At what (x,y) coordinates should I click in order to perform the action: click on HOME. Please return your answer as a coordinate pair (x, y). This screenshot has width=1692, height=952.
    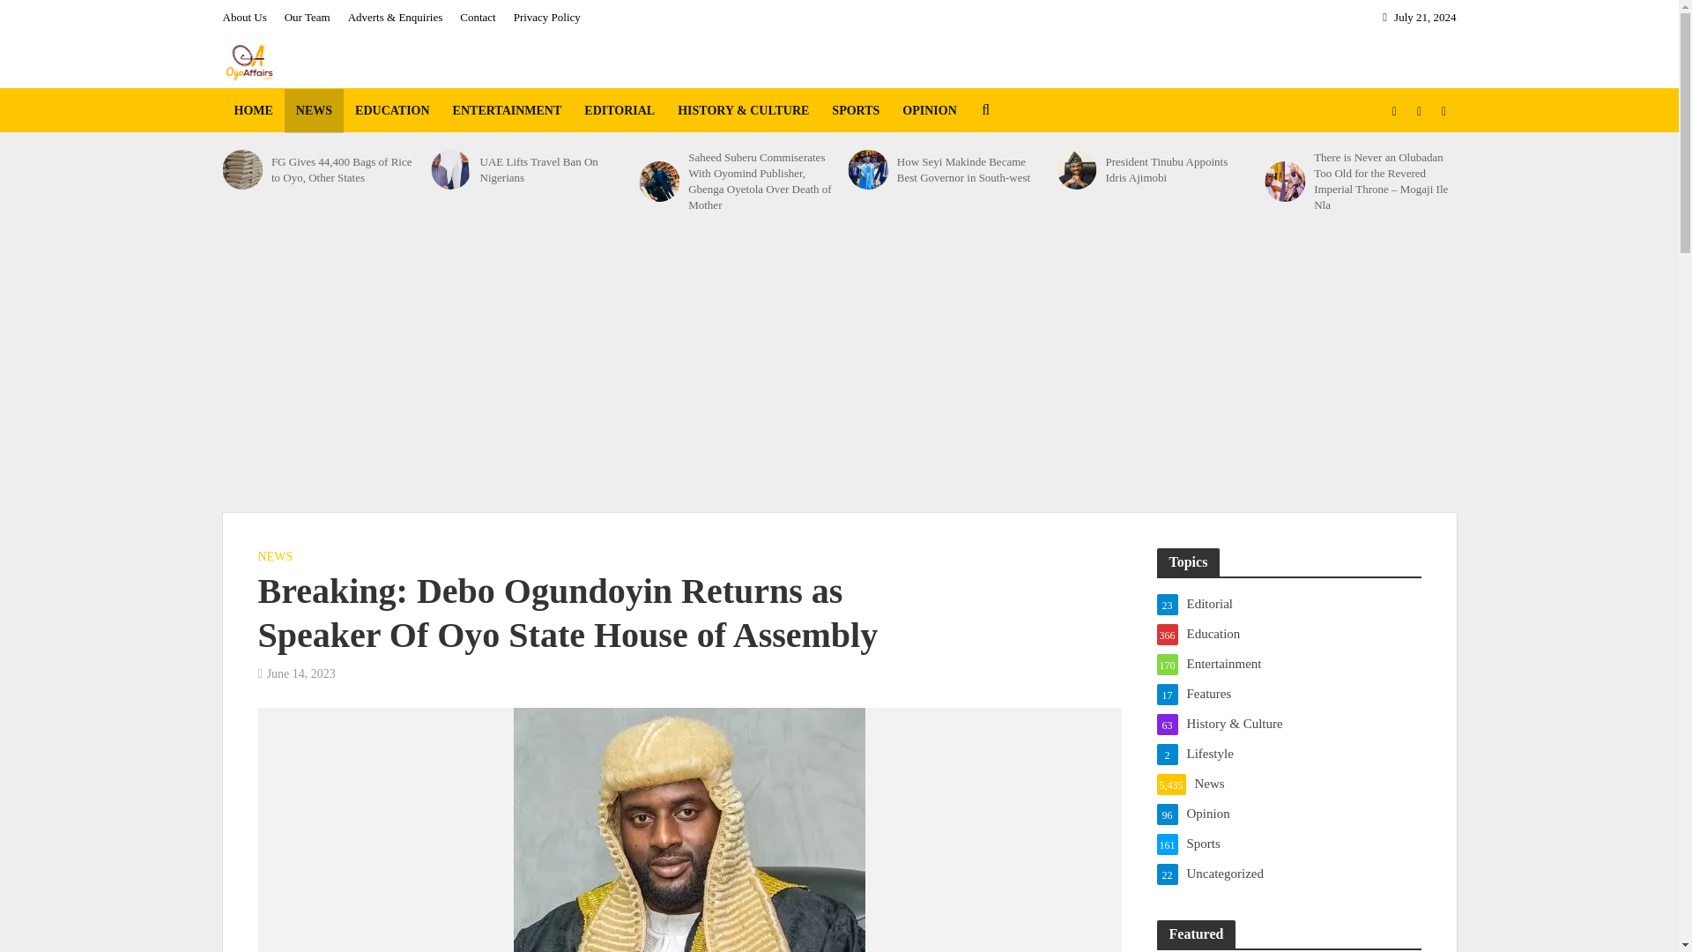
    Looking at the image, I should click on (252, 111).